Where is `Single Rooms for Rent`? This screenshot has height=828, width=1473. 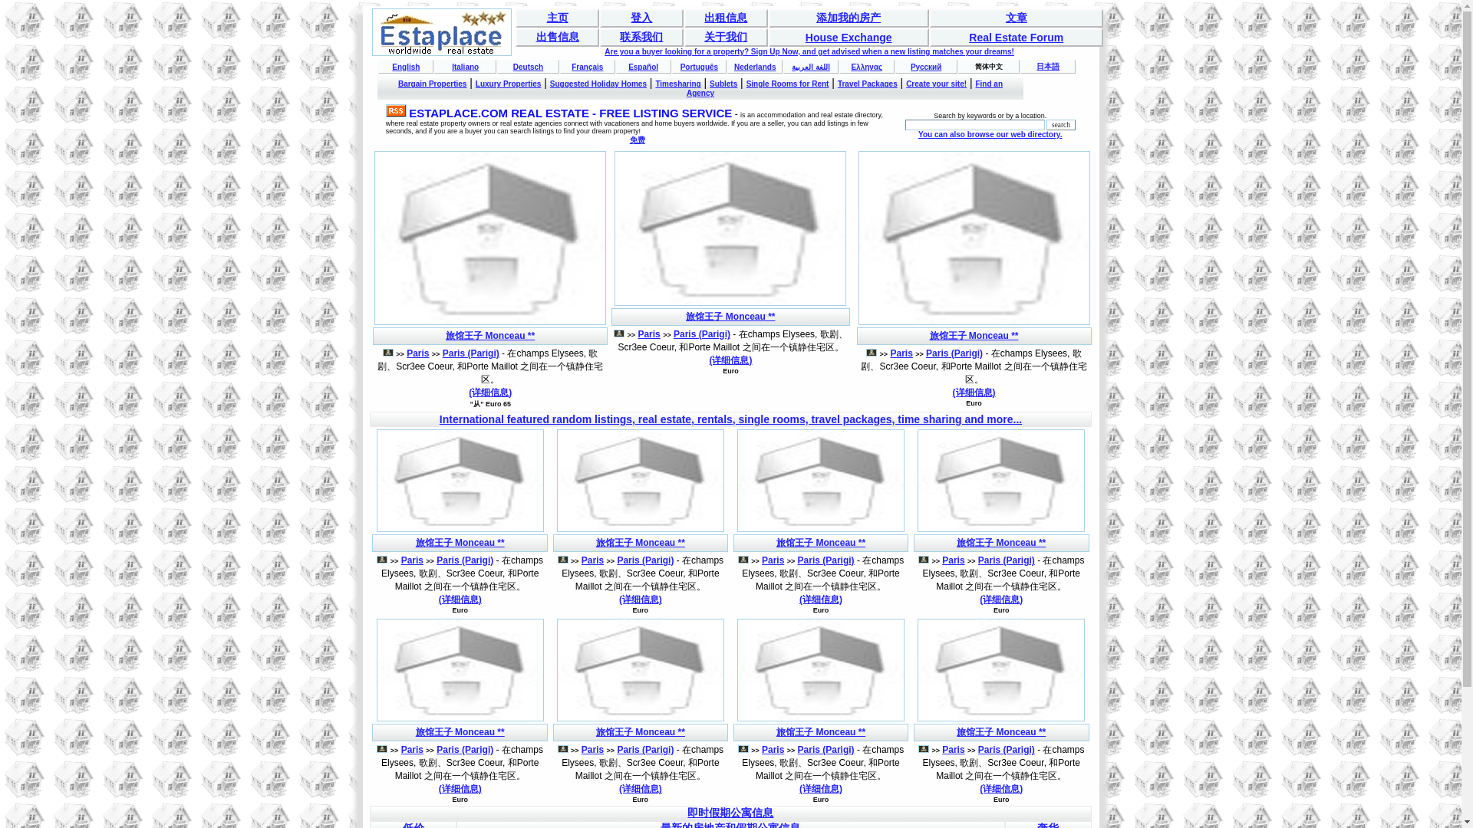 Single Rooms for Rent is located at coordinates (787, 83).